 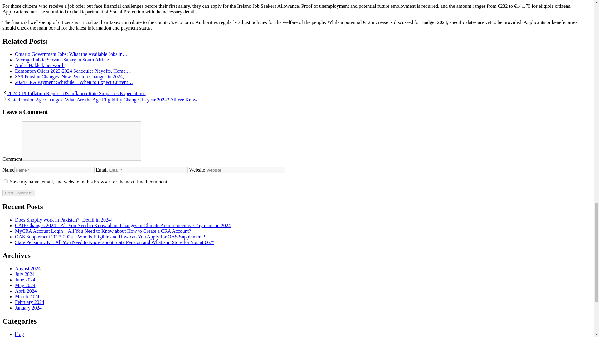 What do you see at coordinates (25, 274) in the screenshot?
I see `July 2024` at bounding box center [25, 274].